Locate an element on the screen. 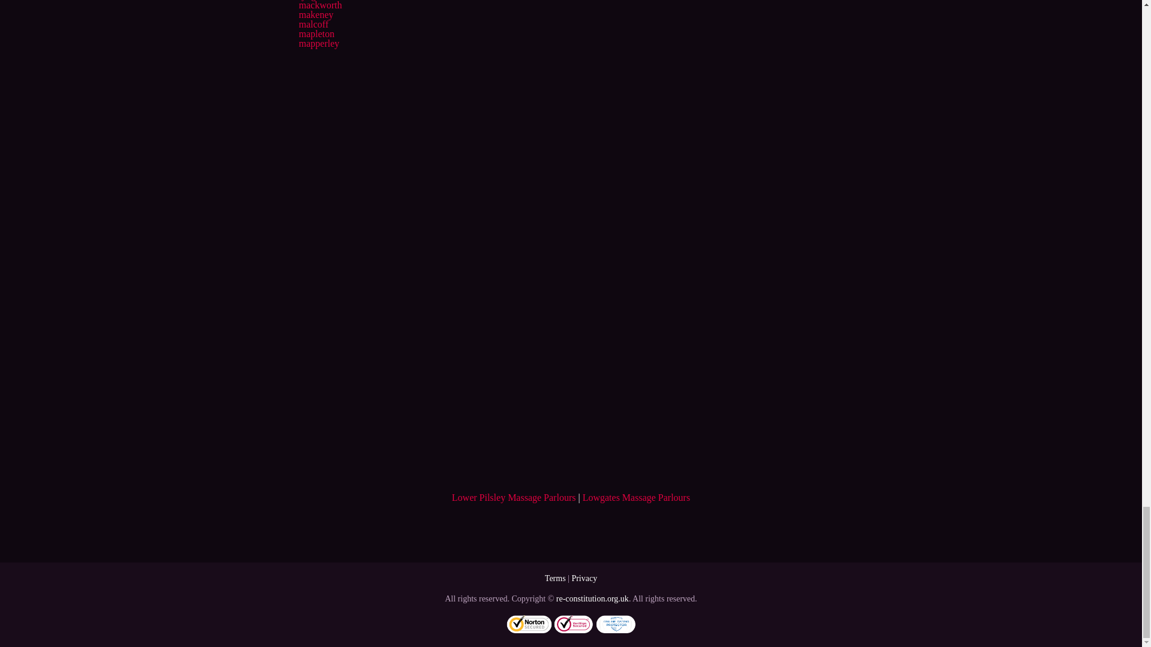  Terms is located at coordinates (555, 578).